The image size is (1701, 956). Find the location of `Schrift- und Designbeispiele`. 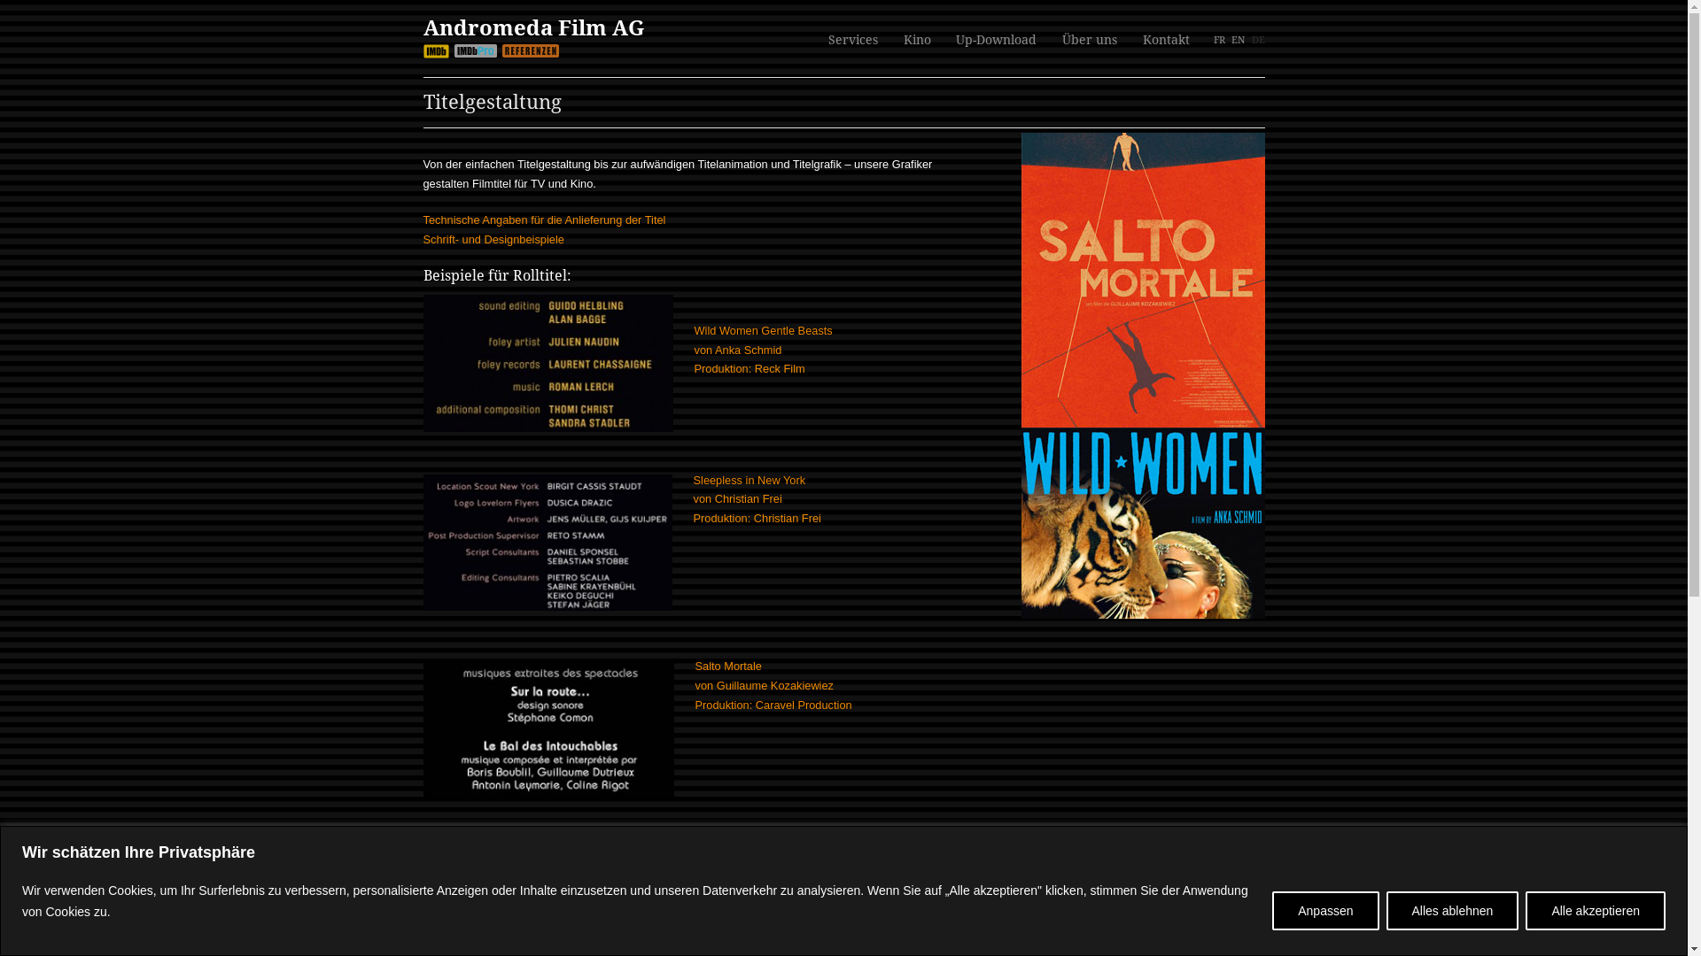

Schrift- und Designbeispiele is located at coordinates (494, 239).